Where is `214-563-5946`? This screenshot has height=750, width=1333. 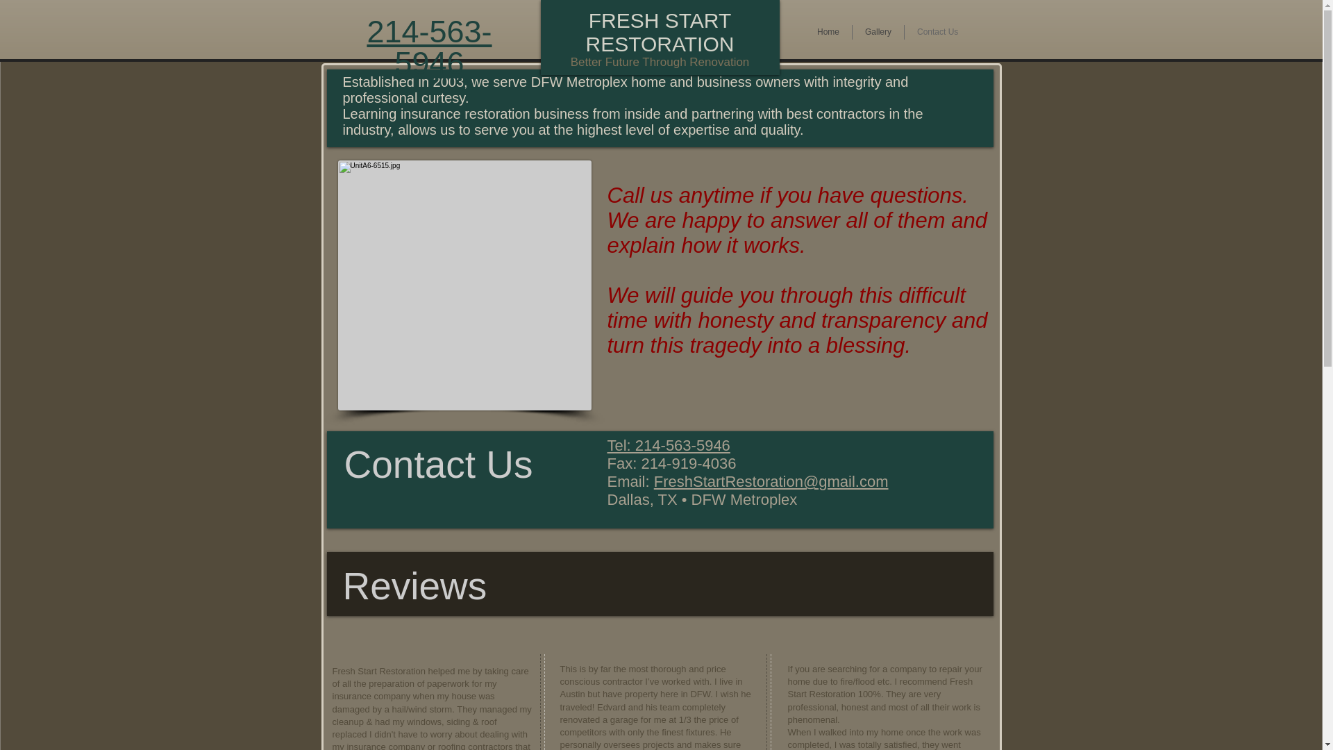
214-563-5946 is located at coordinates (429, 47).